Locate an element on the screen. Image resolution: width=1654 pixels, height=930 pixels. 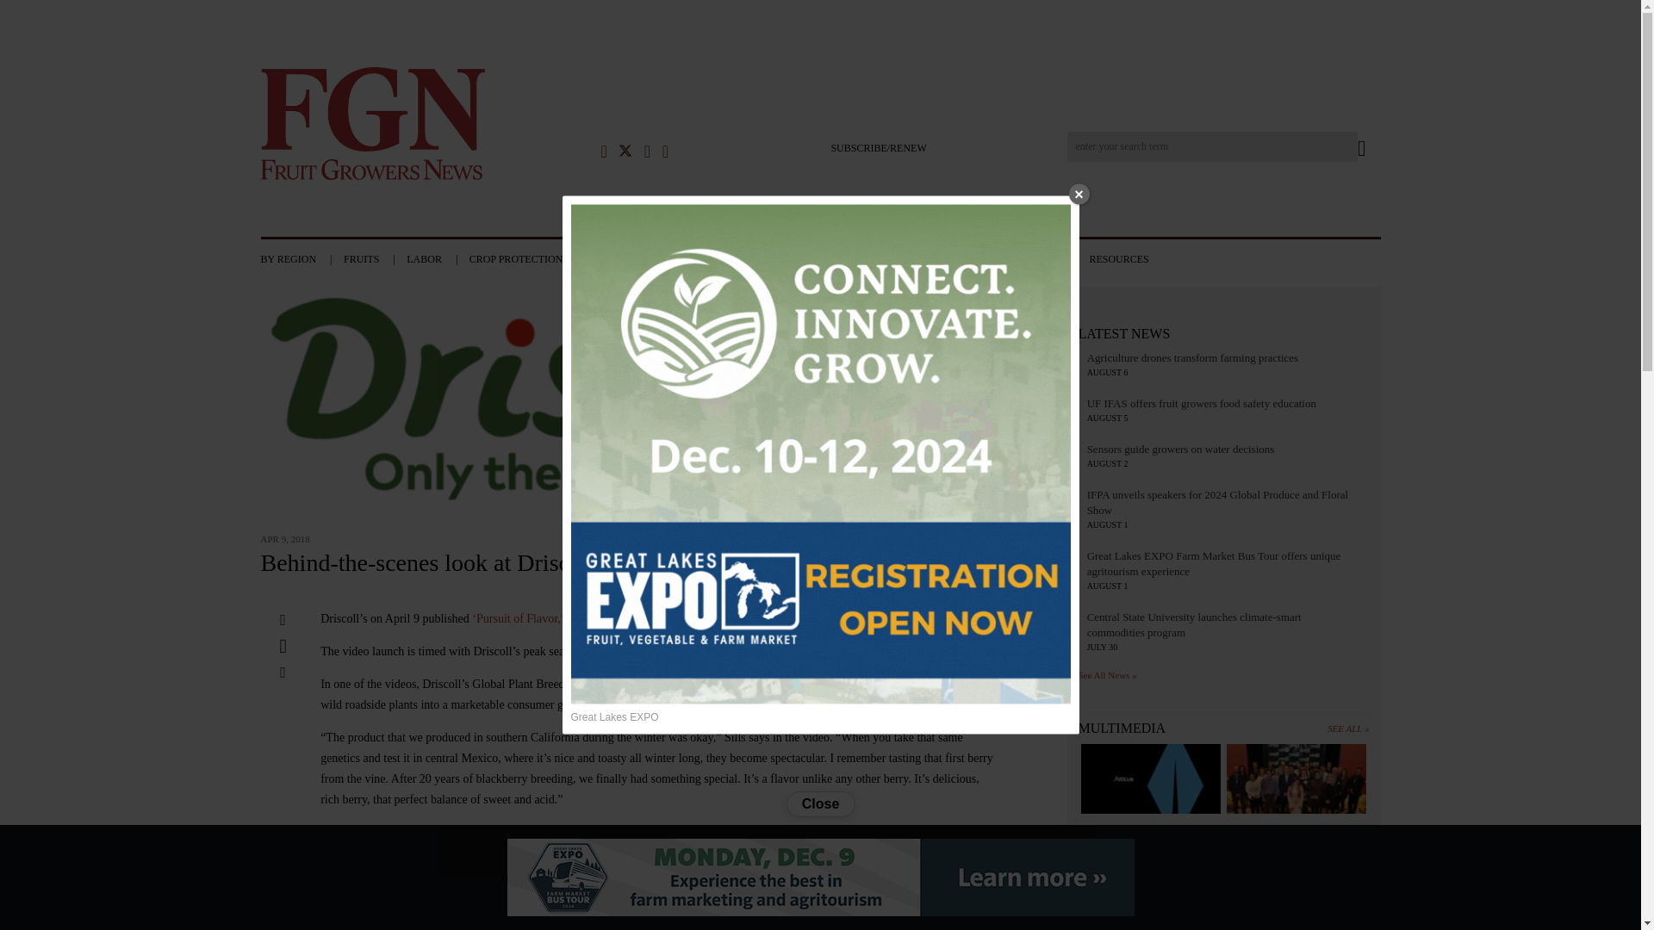
TECHNOLOGY is located at coordinates (768, 258).